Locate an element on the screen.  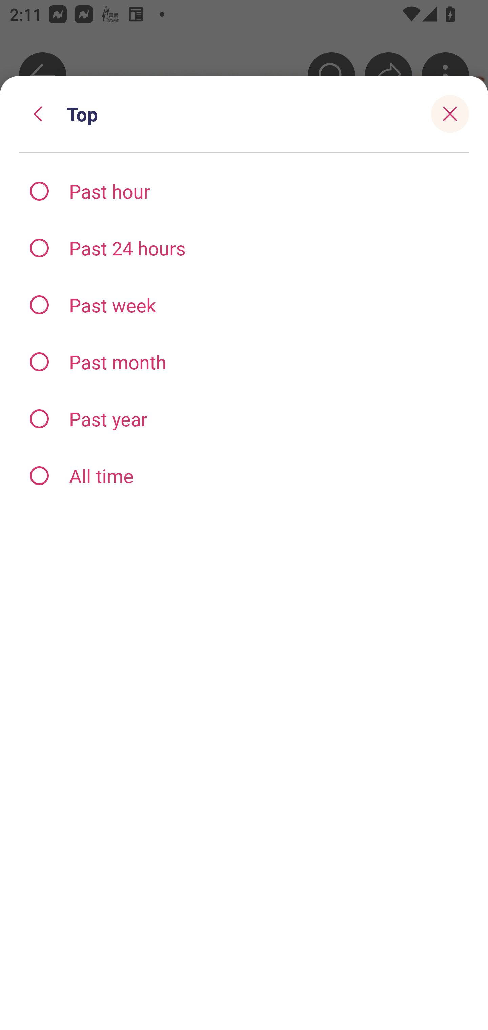
Past 24 hours is located at coordinates (244, 247).